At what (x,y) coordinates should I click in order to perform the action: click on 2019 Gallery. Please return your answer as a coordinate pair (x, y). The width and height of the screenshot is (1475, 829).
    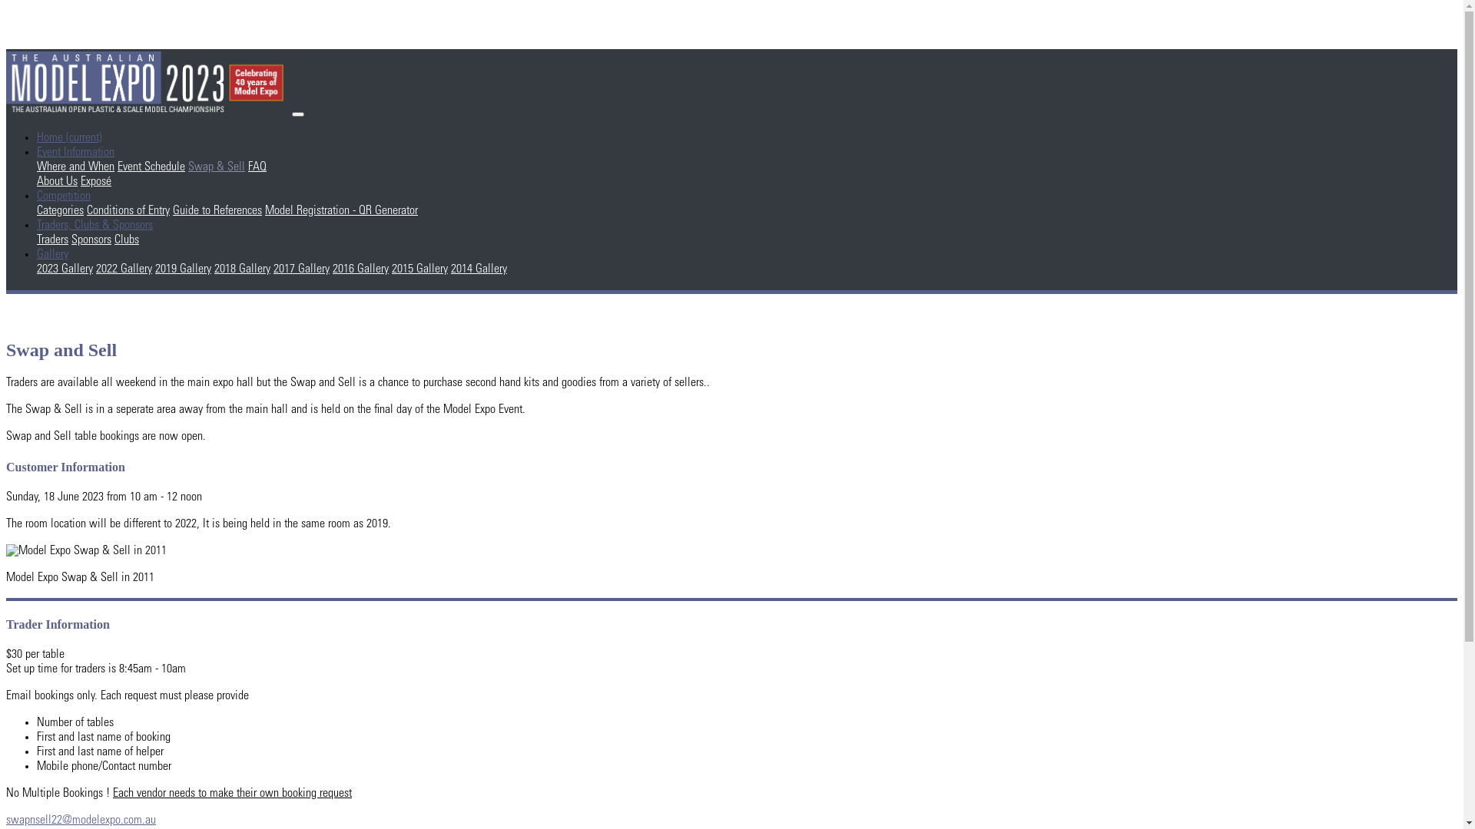
    Looking at the image, I should click on (183, 269).